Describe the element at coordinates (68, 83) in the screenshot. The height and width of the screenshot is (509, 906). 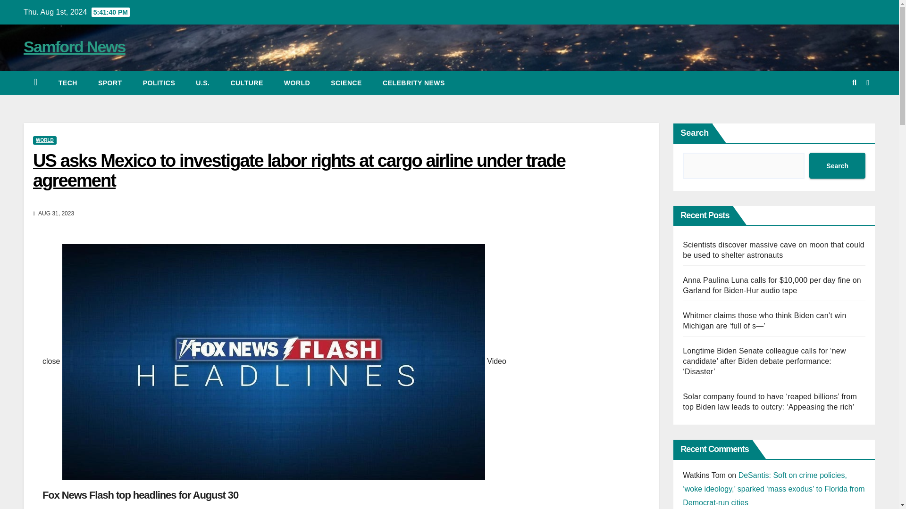
I see `Tech` at that location.